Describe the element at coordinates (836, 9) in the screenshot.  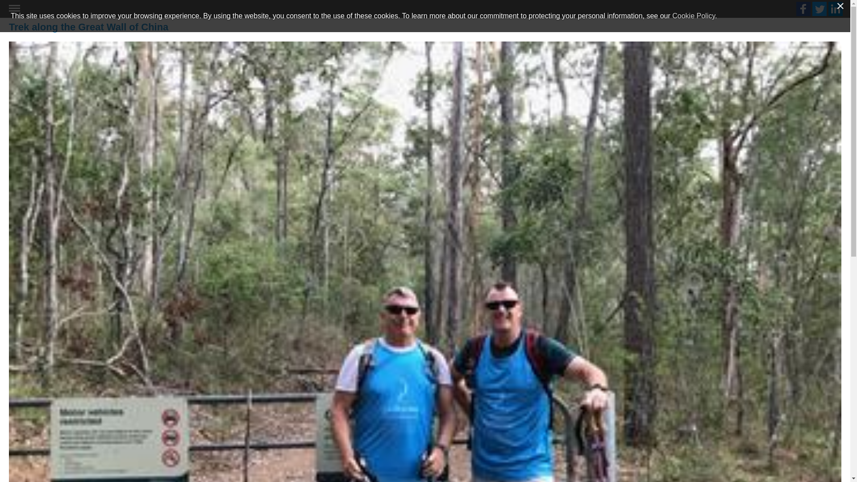
I see `LinkedIn` at that location.